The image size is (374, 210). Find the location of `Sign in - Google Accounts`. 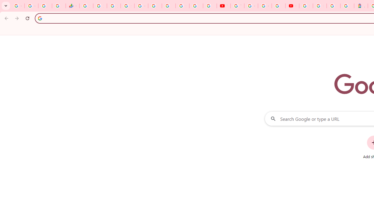

Sign in - Google Accounts is located at coordinates (127, 6).